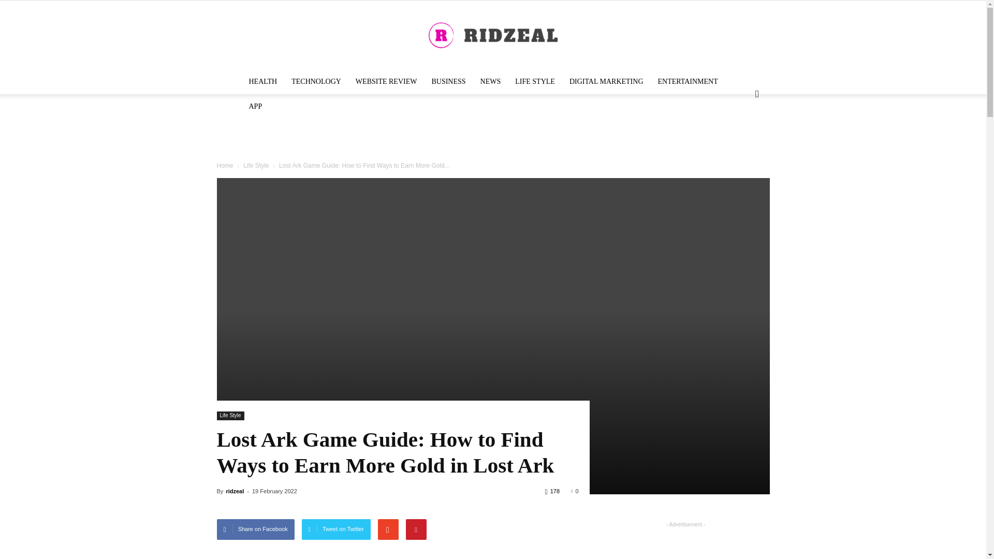 The height and width of the screenshot is (559, 994). What do you see at coordinates (535, 82) in the screenshot?
I see `LIFE STYLE` at bounding box center [535, 82].